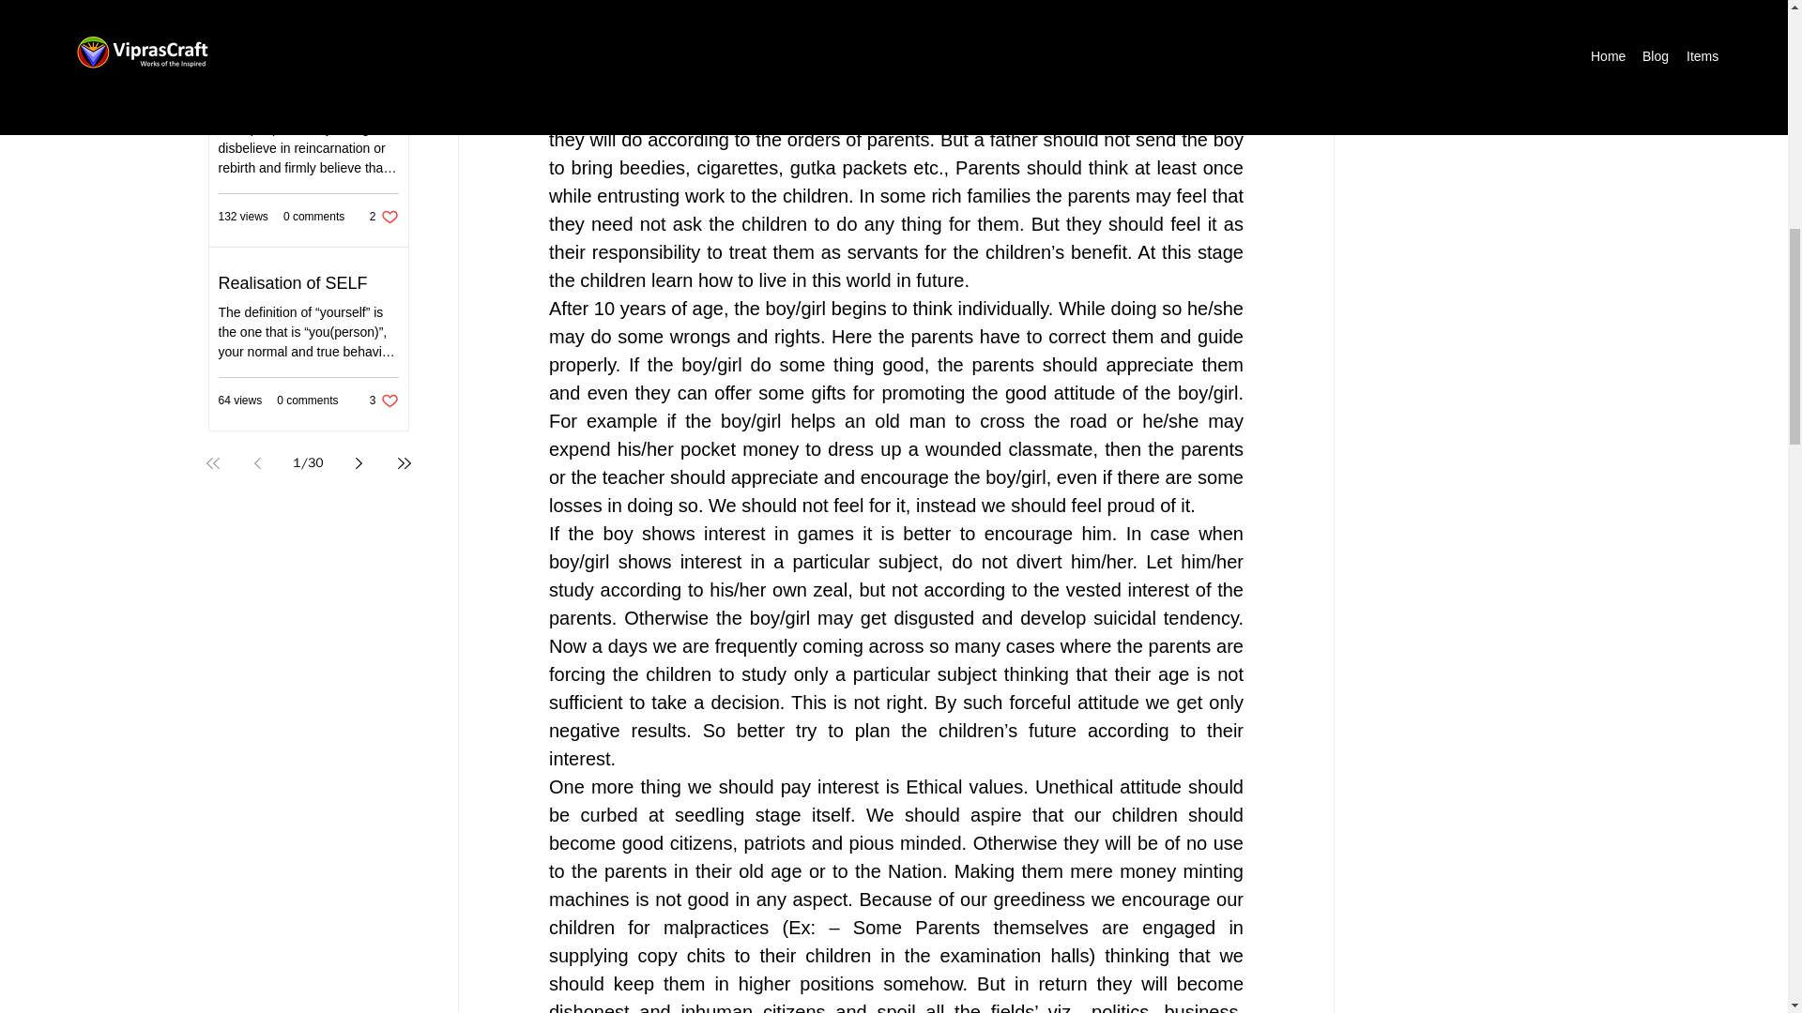 The height and width of the screenshot is (1013, 1802). I want to click on 0 comments, so click(383, 401).